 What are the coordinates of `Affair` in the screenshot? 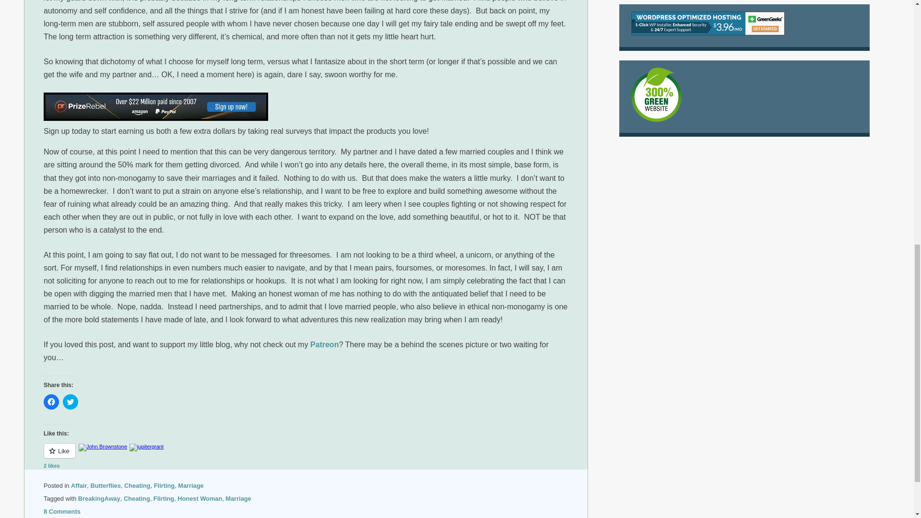 It's located at (79, 485).